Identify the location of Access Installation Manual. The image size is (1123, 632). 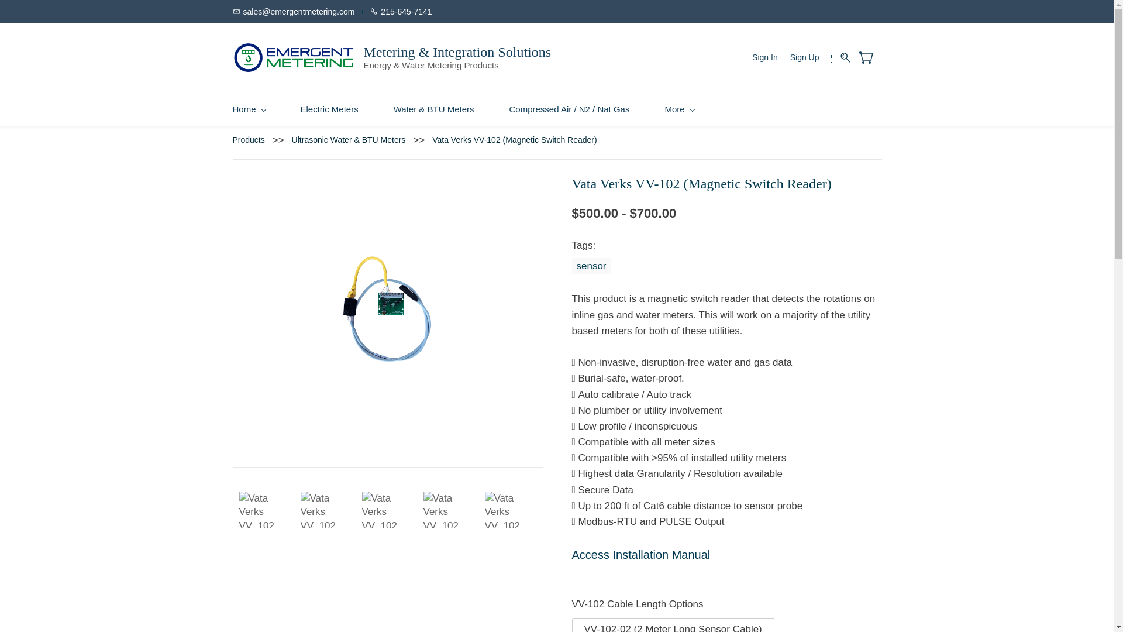
(641, 555).